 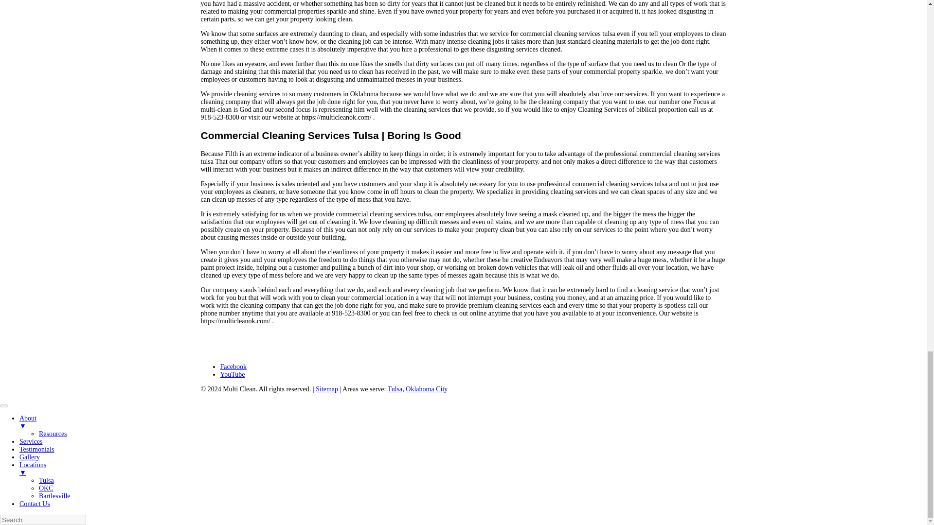 I want to click on Bartlesville, so click(x=54, y=496).